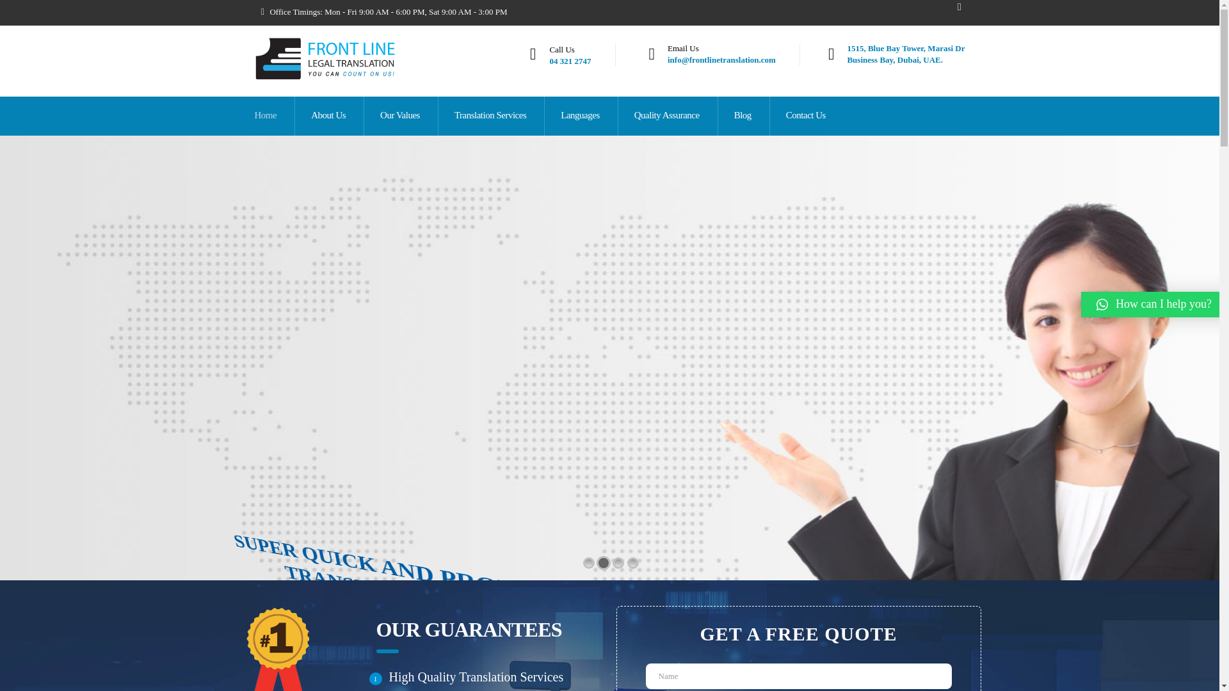 This screenshot has height=691, width=1229. I want to click on Languages, so click(743, 116).